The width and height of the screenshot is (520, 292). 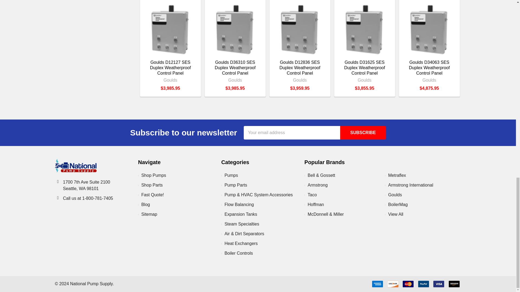 What do you see at coordinates (429, 29) in the screenshot?
I see `Goulds D34063 SES Duplex Weatherproof Control Panel` at bounding box center [429, 29].